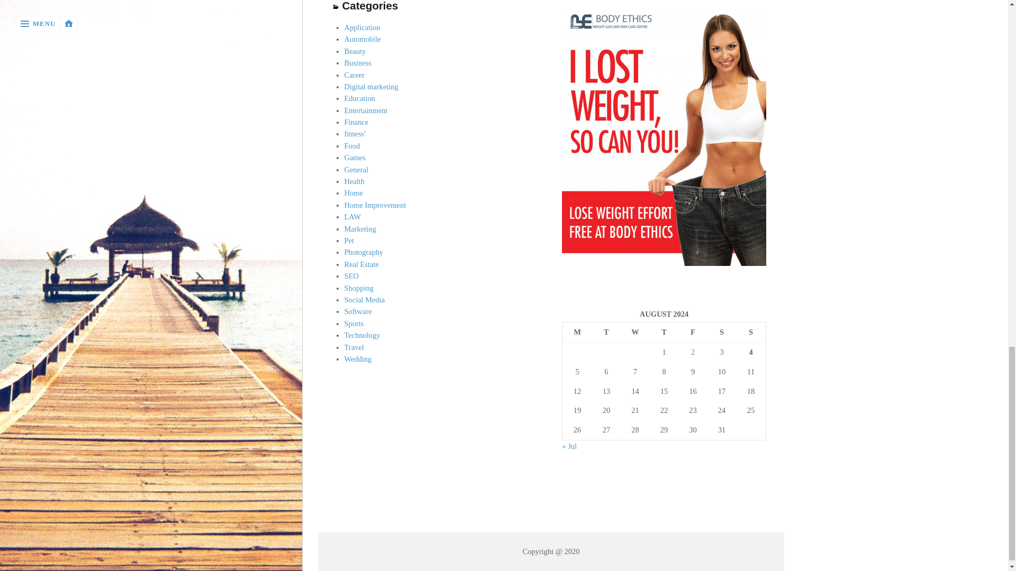 Image resolution: width=1016 pixels, height=571 pixels. Describe the element at coordinates (355, 181) in the screenshot. I see `Health` at that location.